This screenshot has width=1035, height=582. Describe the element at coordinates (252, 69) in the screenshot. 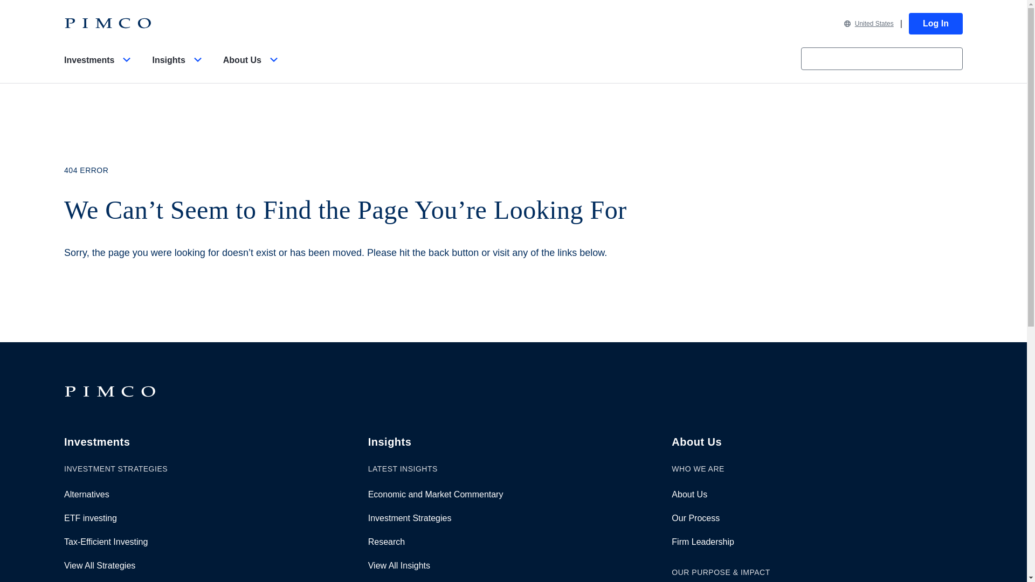

I see `About Us` at that location.